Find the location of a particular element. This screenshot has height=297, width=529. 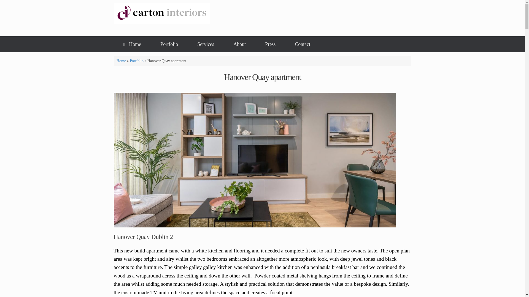

Press is located at coordinates (270, 44).